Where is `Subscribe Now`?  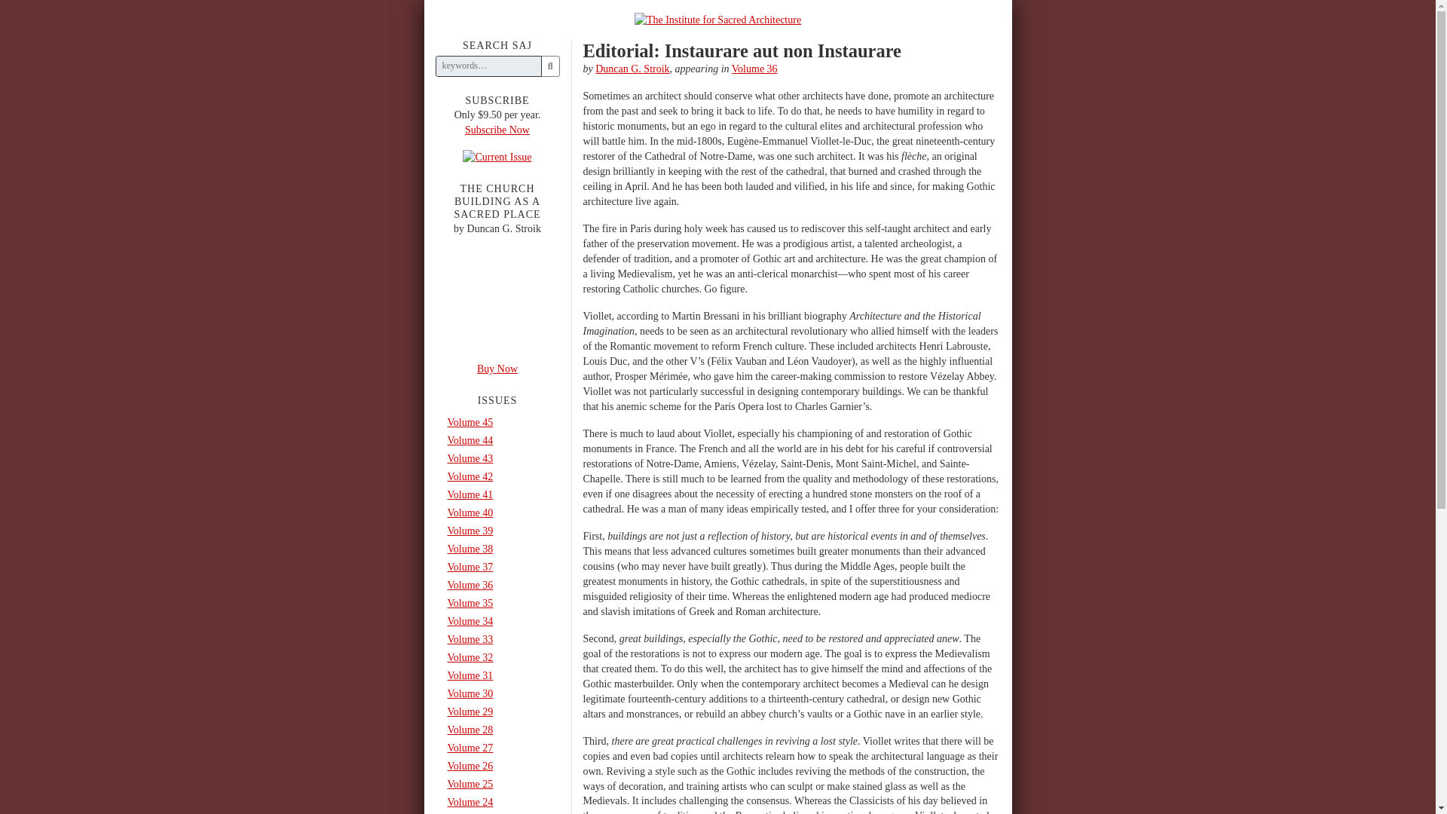 Subscribe Now is located at coordinates (497, 157).